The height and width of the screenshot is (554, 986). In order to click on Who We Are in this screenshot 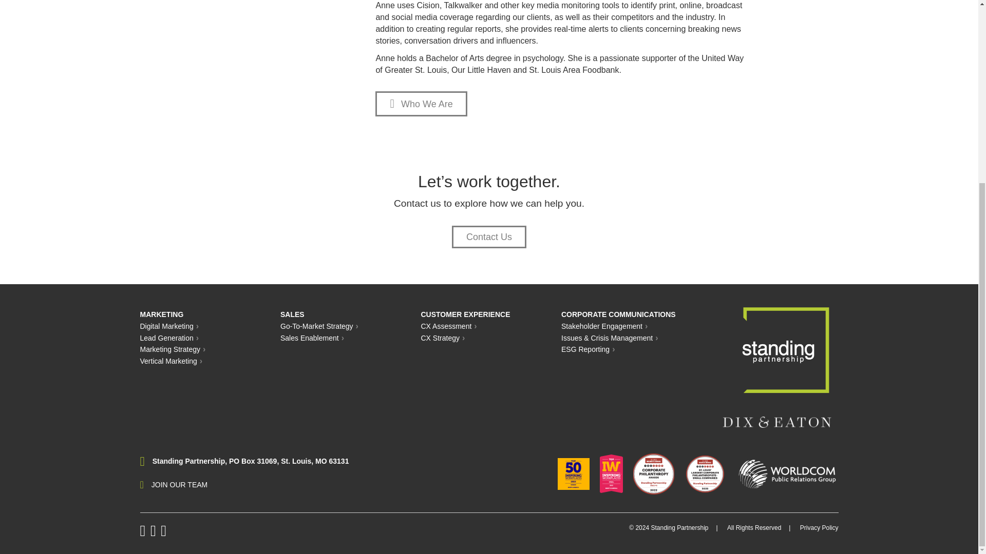, I will do `click(421, 104)`.